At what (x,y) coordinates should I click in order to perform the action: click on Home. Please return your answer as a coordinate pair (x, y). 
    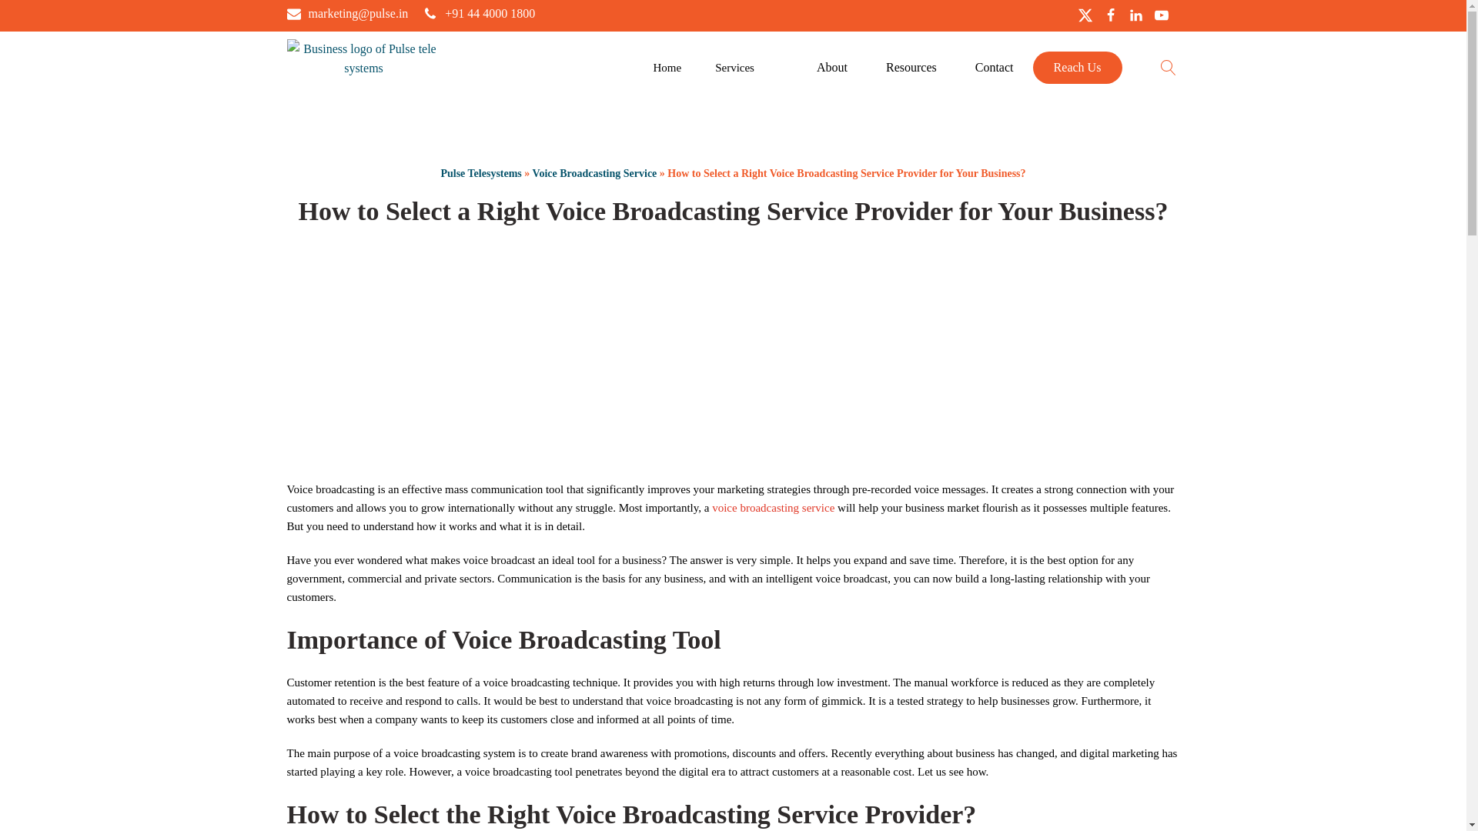
    Looking at the image, I should click on (667, 68).